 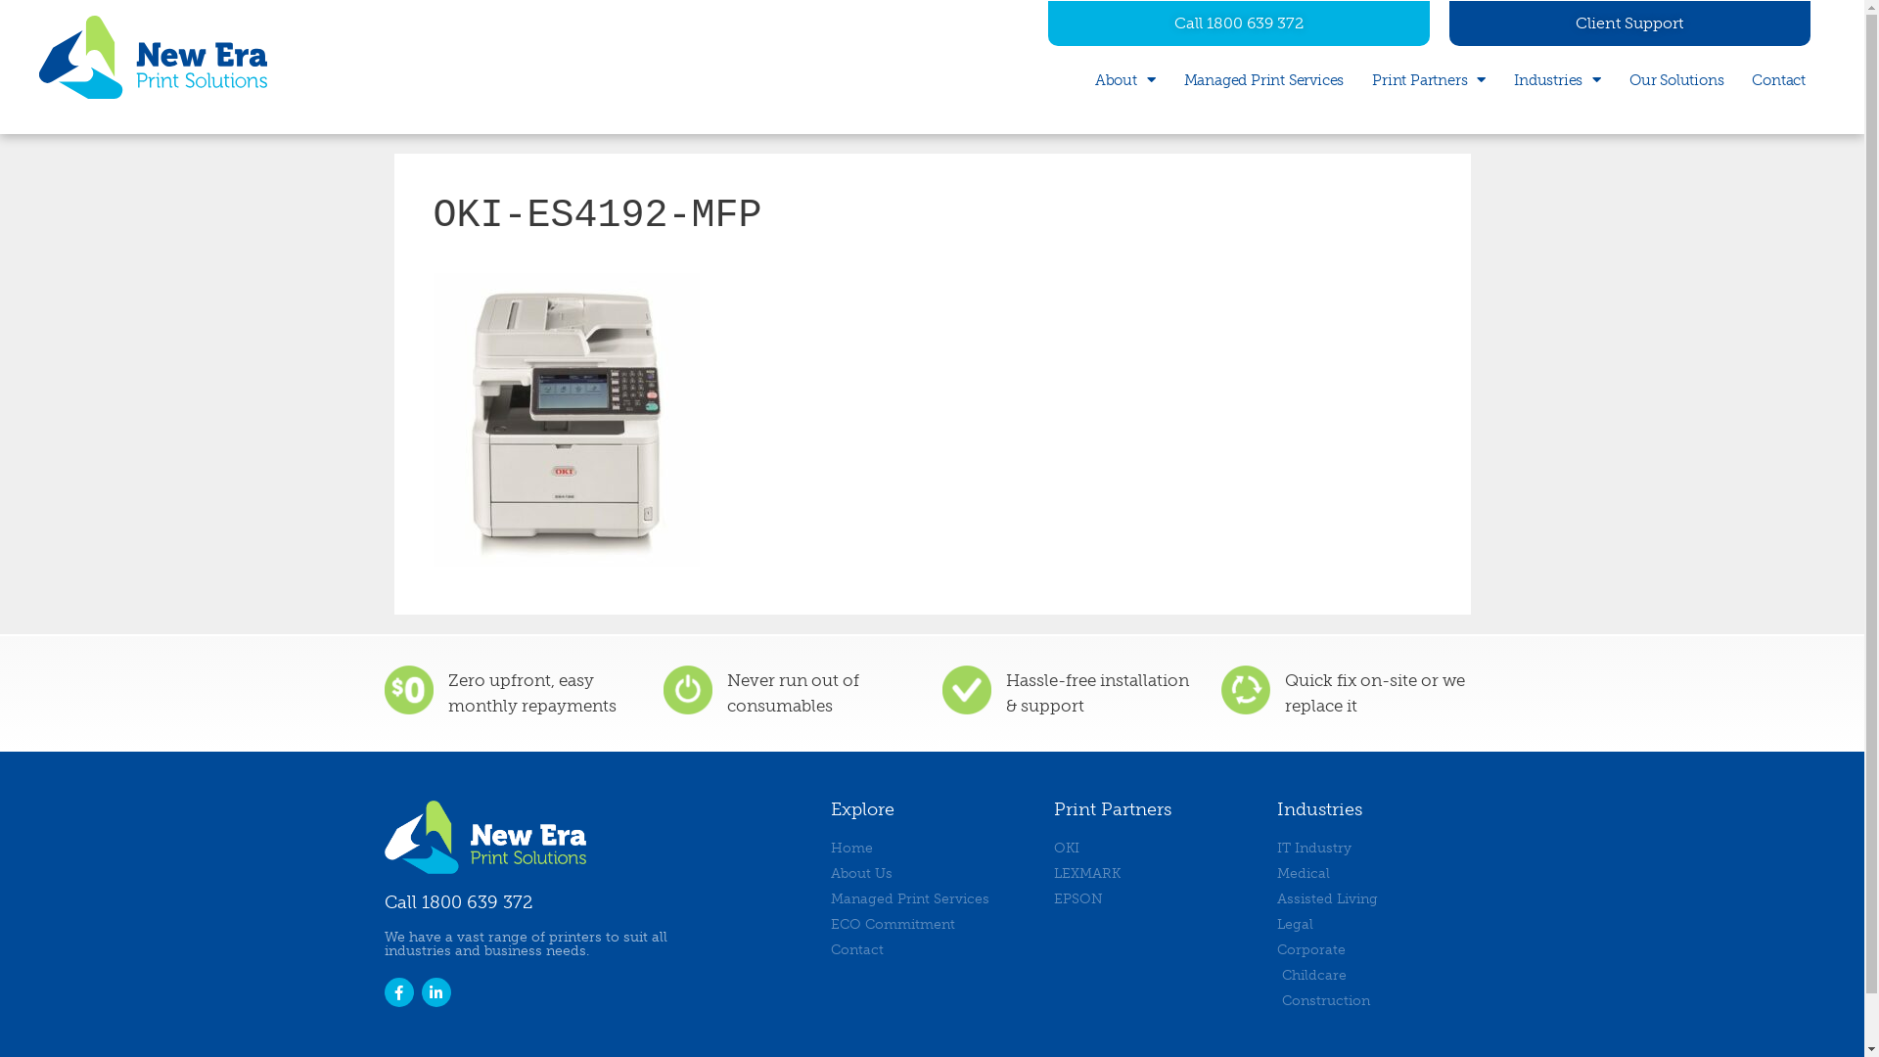 What do you see at coordinates (1630, 23) in the screenshot?
I see `Client Support` at bounding box center [1630, 23].